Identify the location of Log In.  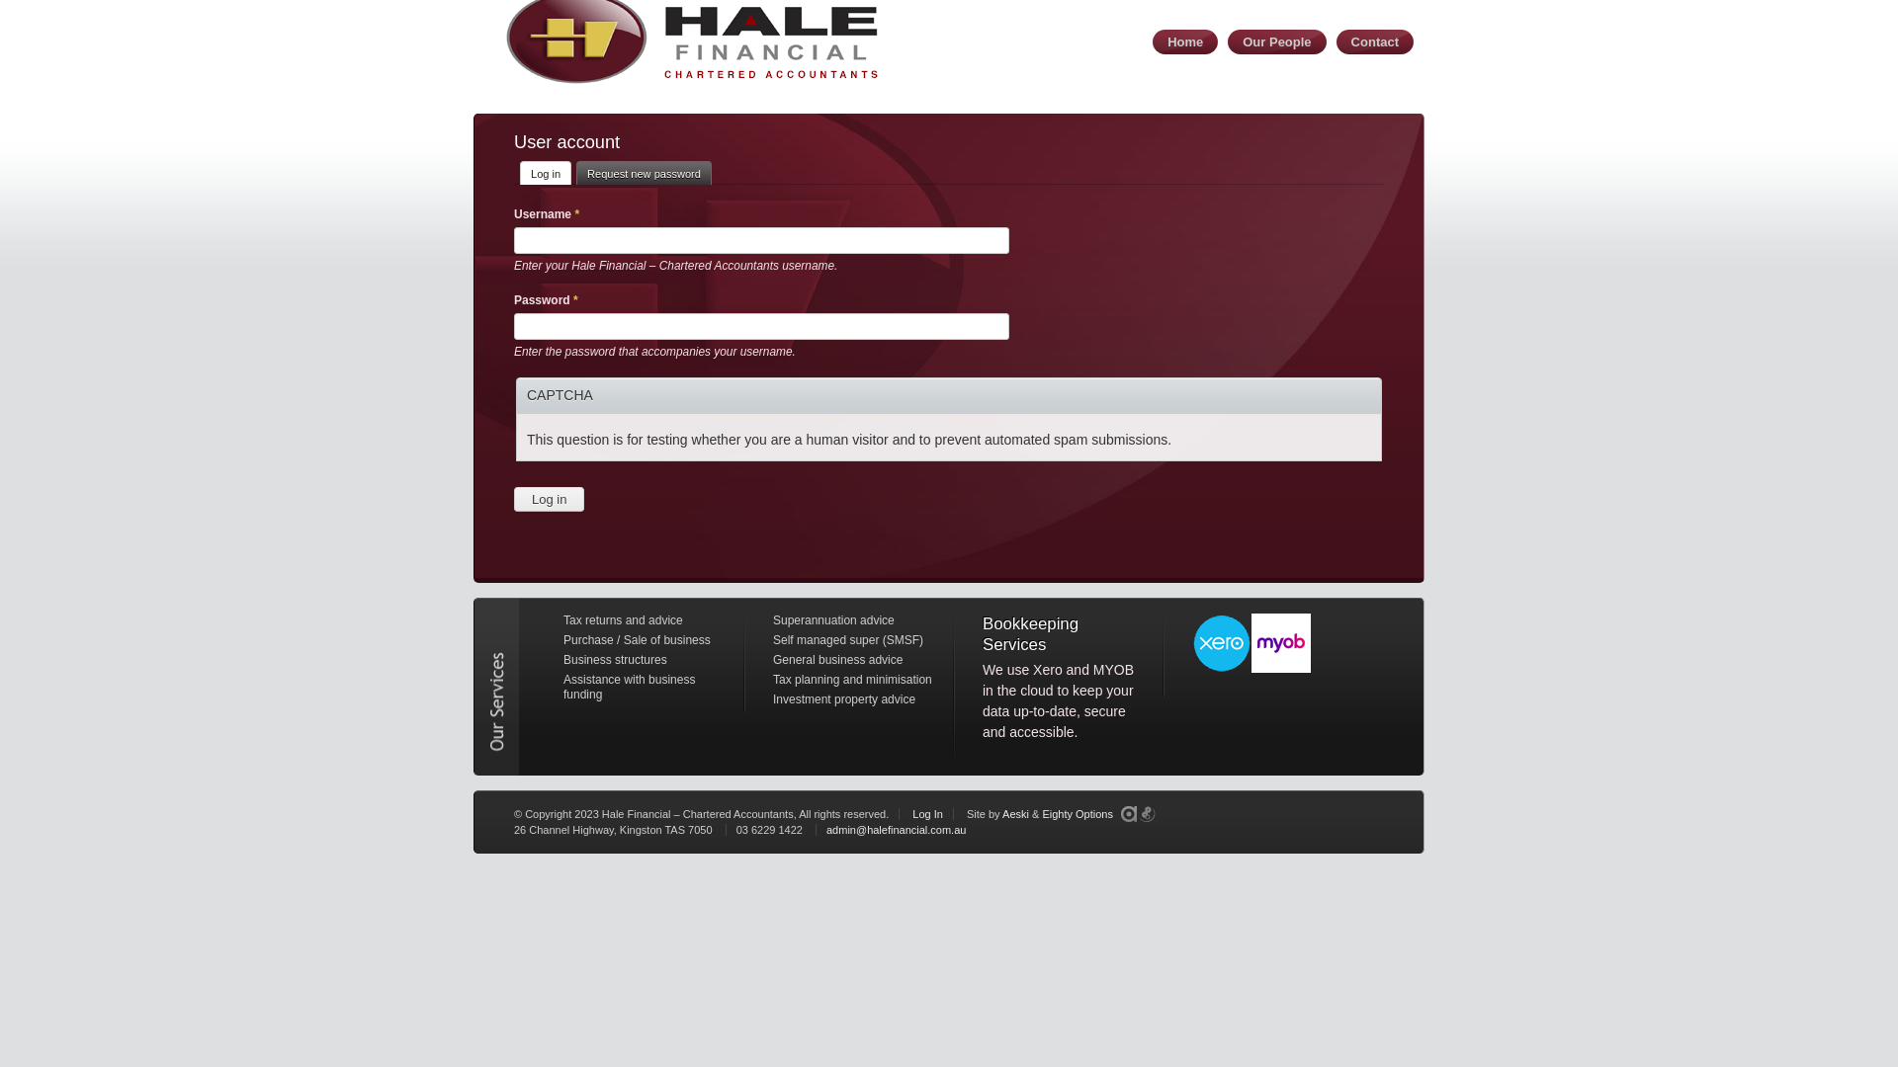
(927, 814).